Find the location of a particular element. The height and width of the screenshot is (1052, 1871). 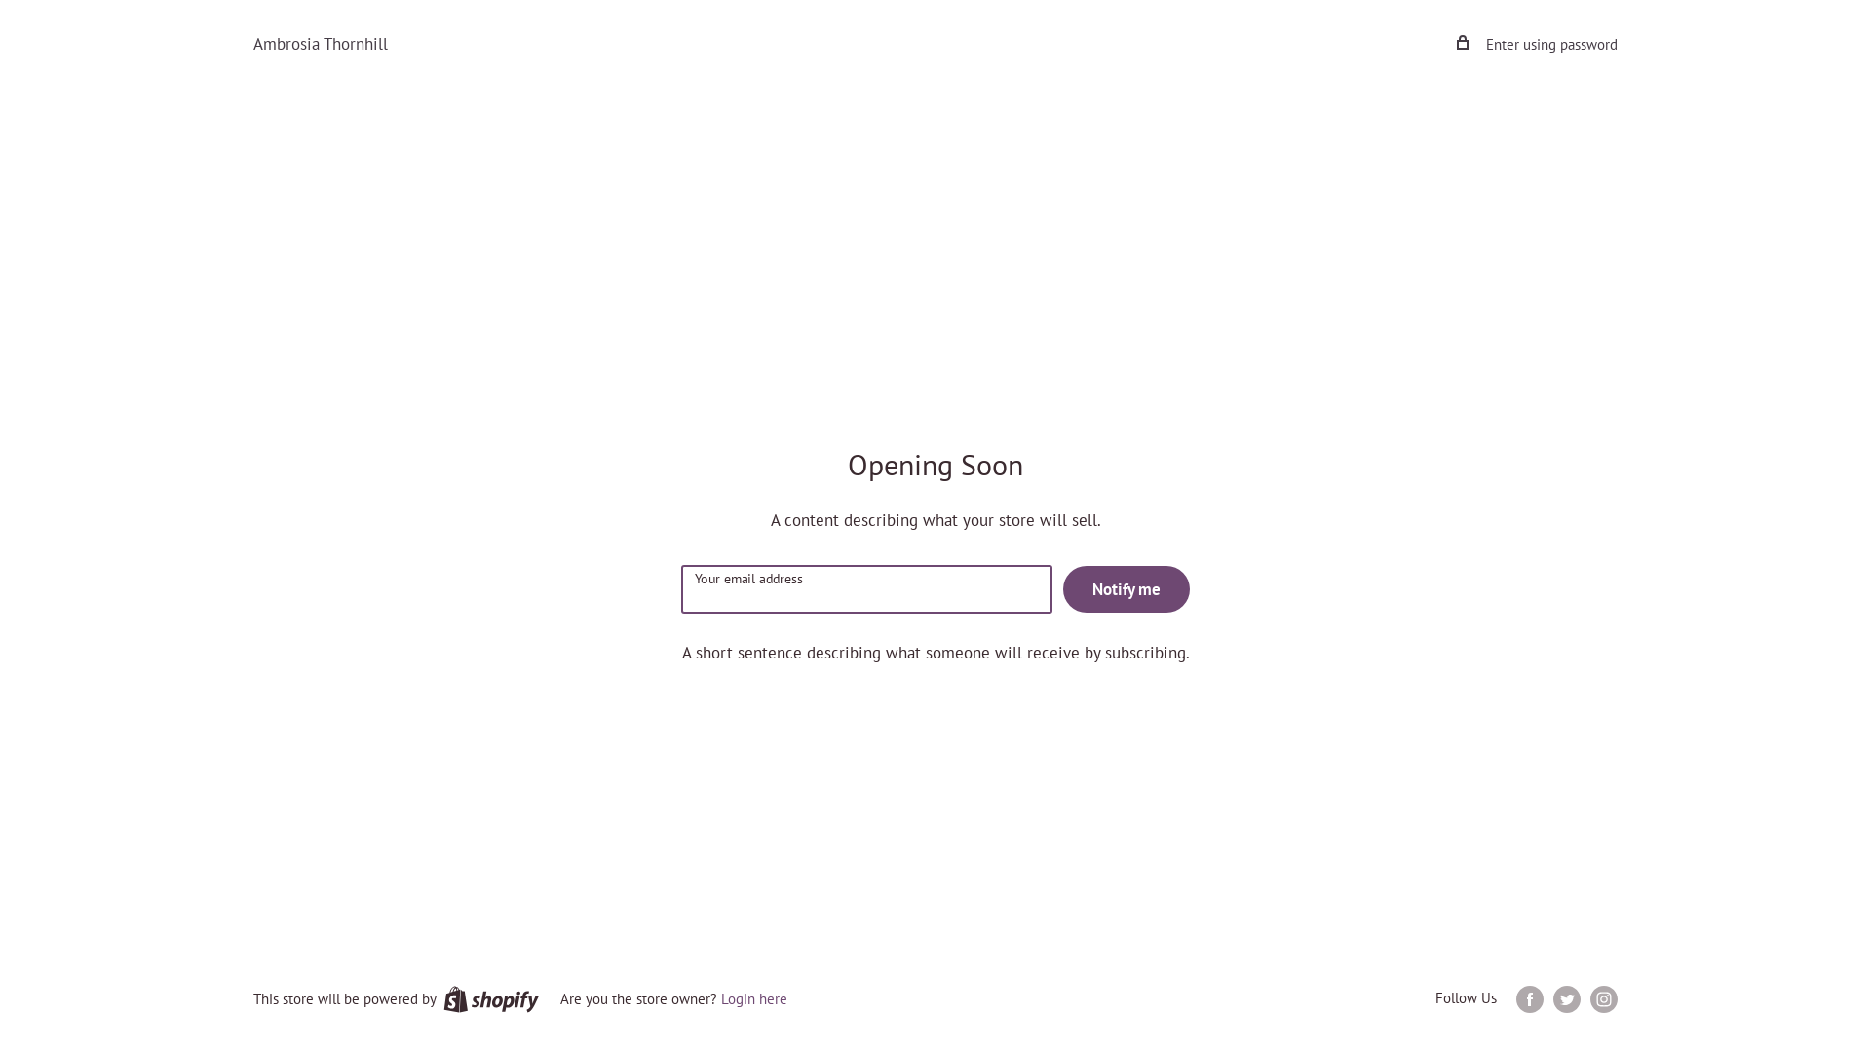

Enter using password is located at coordinates (1538, 45).